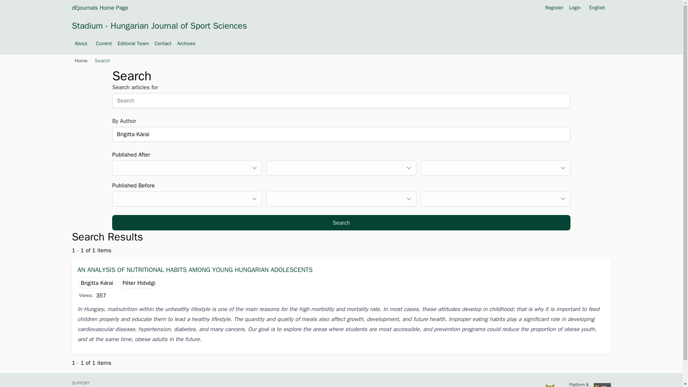 This screenshot has width=688, height=387. Describe the element at coordinates (133, 44) in the screenshot. I see `Editorial Team` at that location.